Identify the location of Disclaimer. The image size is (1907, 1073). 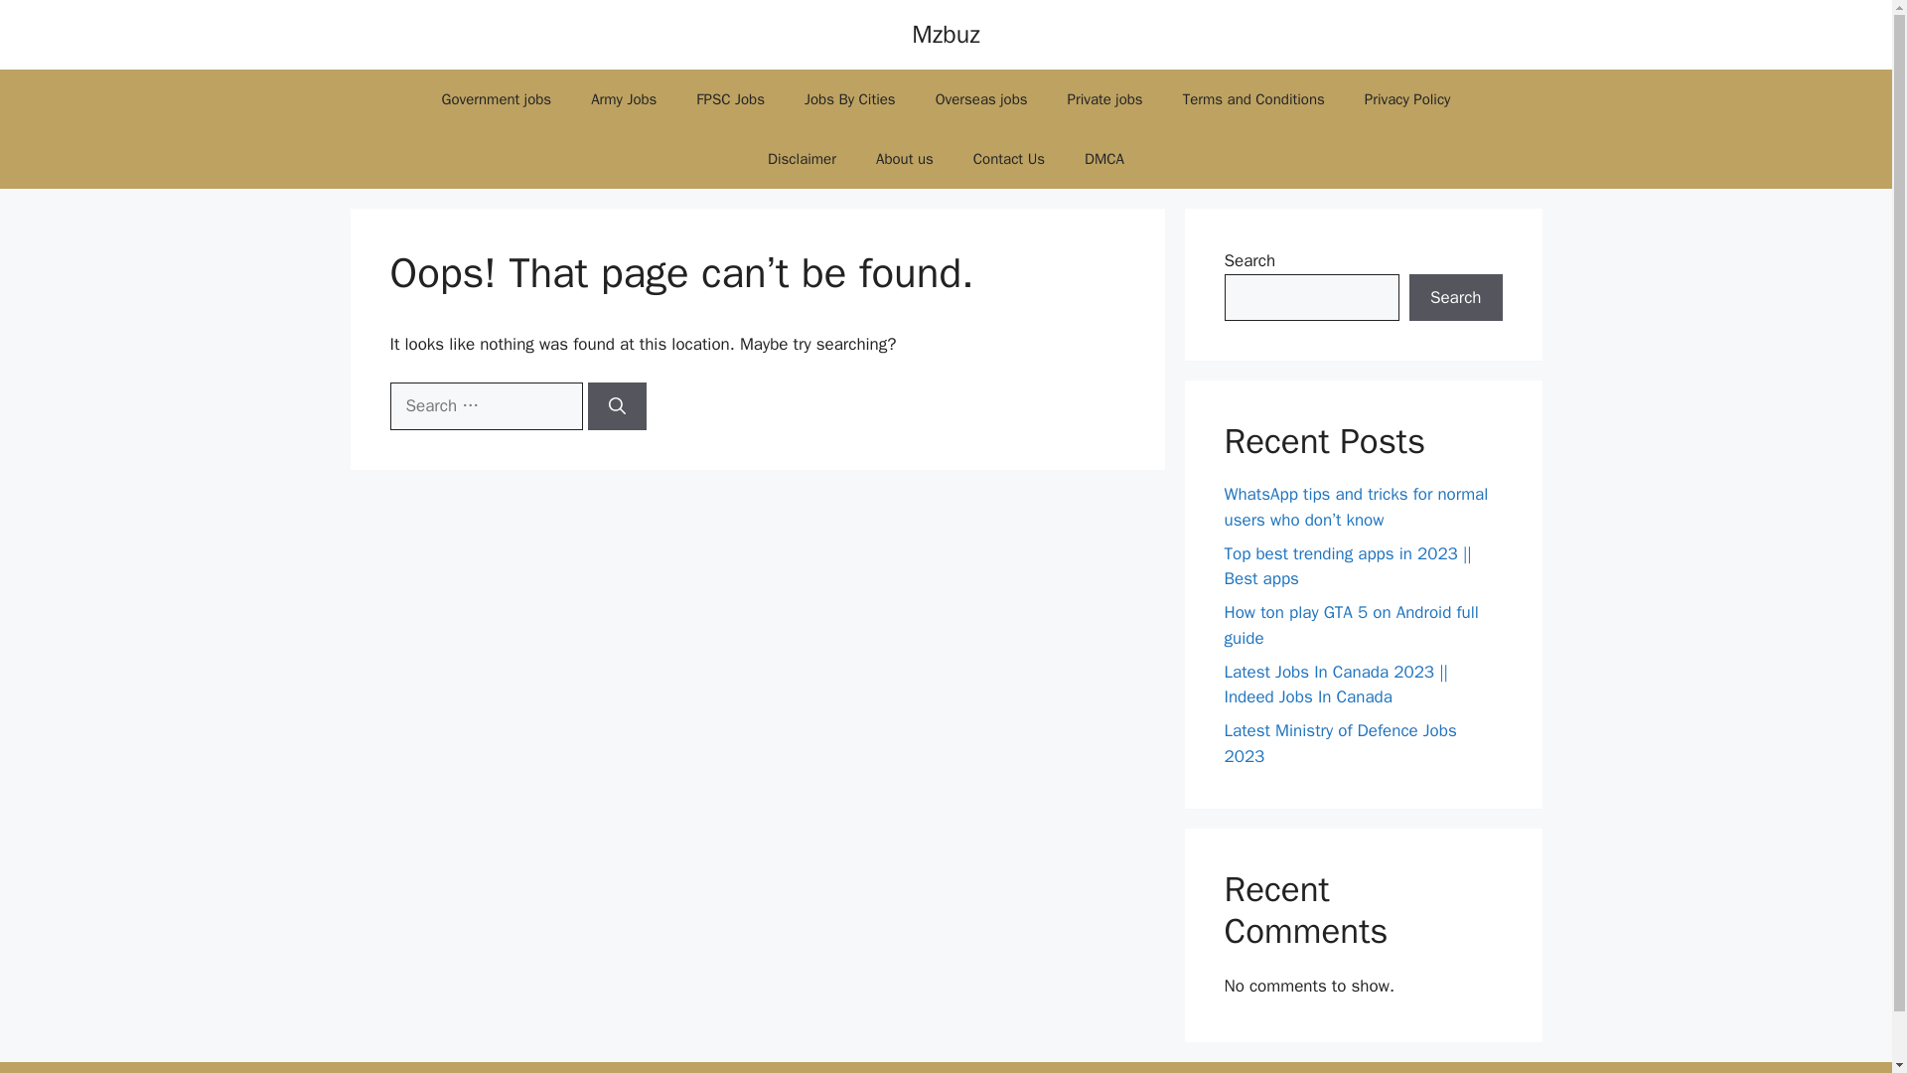
(802, 159).